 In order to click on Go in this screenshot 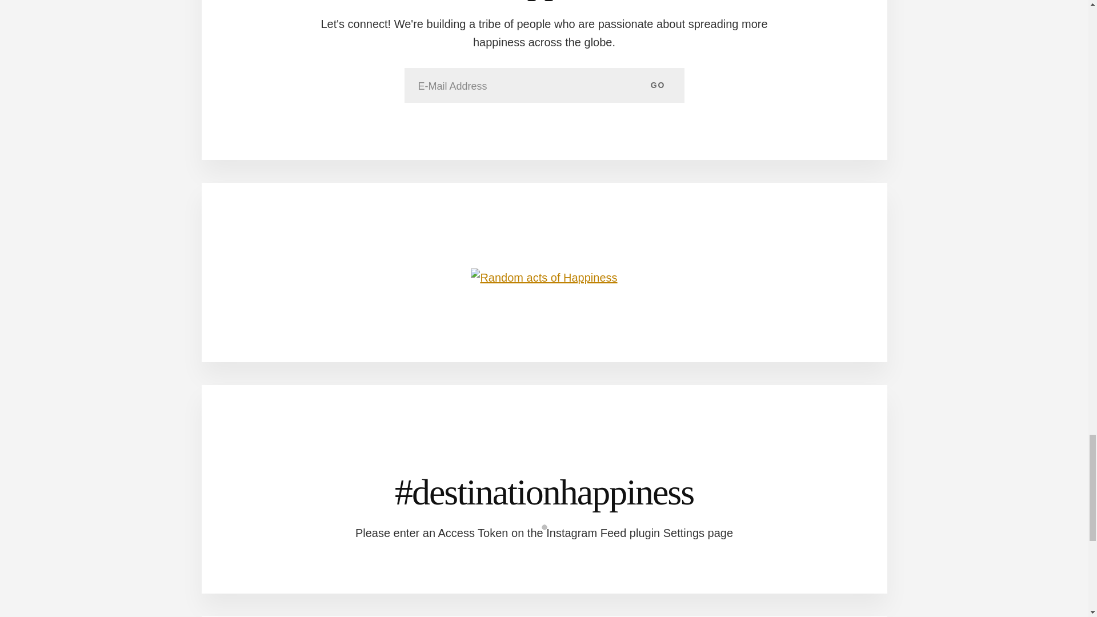, I will do `click(658, 85)`.